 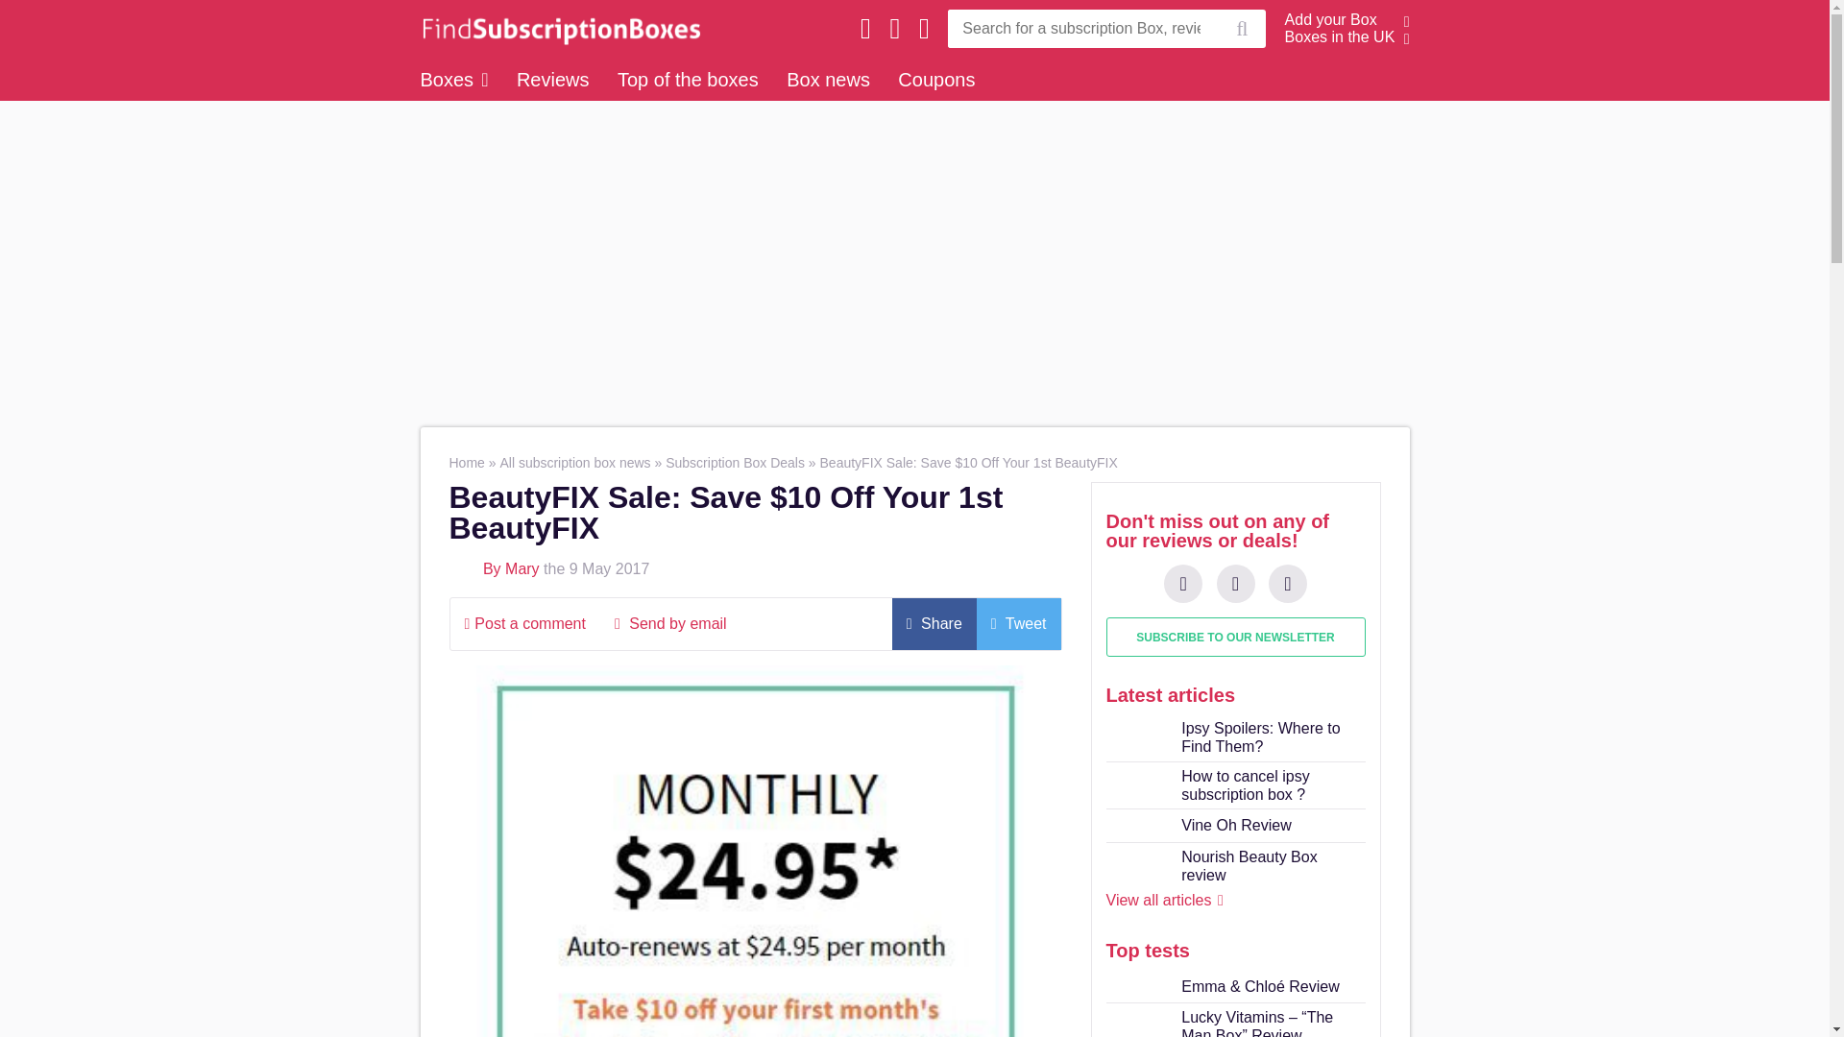 I want to click on Search for:, so click(x=1081, y=28).